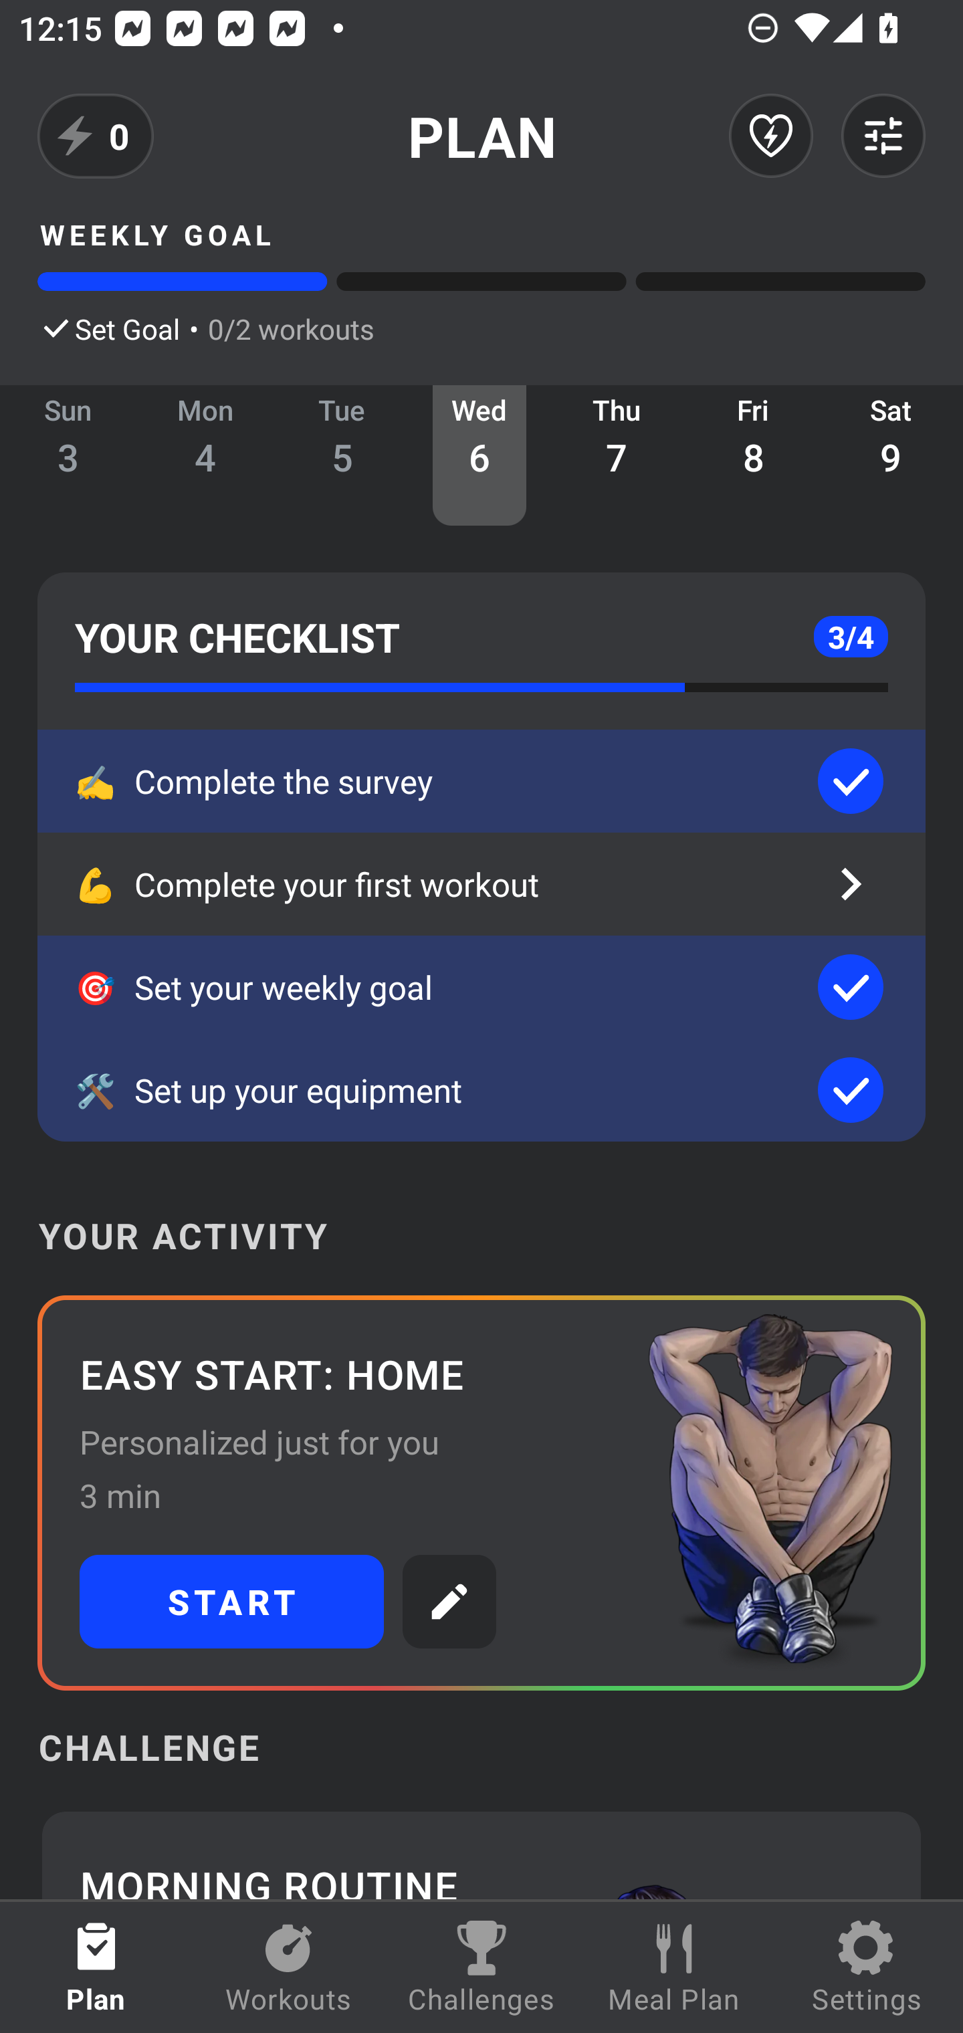 This screenshot has height=2033, width=963. What do you see at coordinates (205, 455) in the screenshot?
I see `Mon 4` at bounding box center [205, 455].